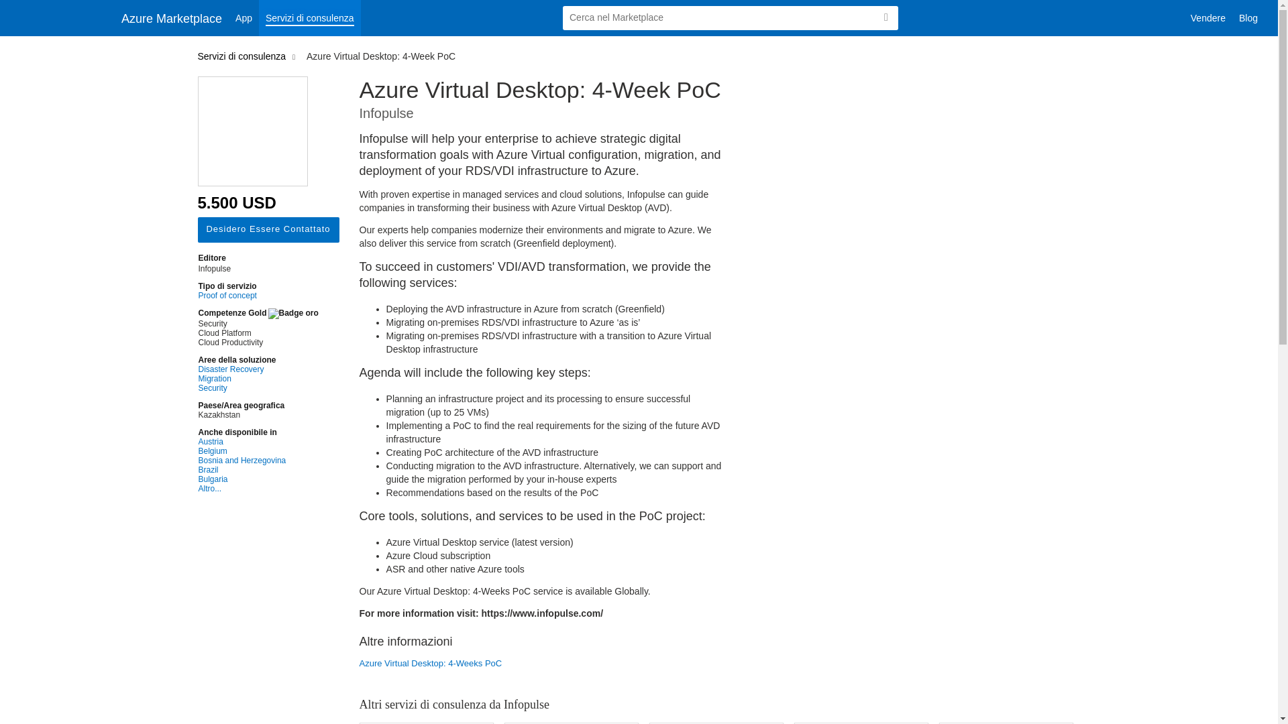 The image size is (1288, 724). I want to click on Austria, so click(258, 442).